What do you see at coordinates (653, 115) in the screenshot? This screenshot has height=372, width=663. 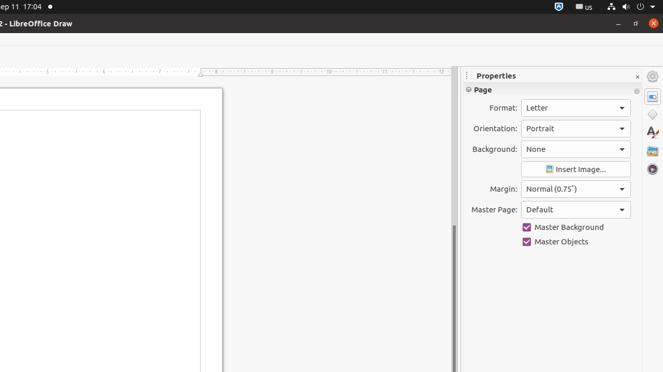 I see `Shapes` at bounding box center [653, 115].